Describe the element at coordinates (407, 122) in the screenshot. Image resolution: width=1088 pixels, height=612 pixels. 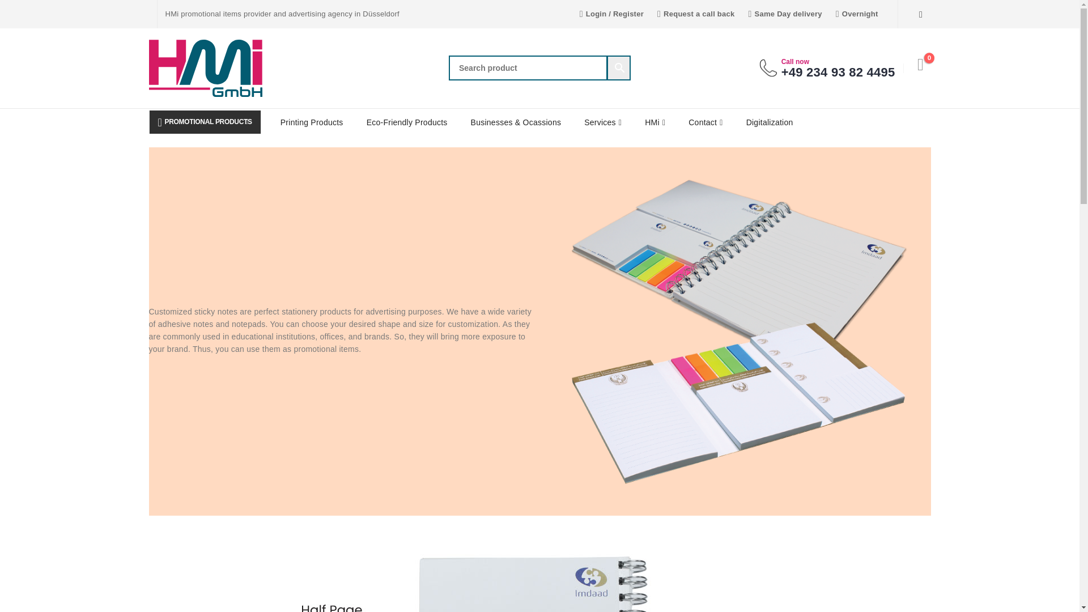
I see `Eco-Friendly Products` at that location.